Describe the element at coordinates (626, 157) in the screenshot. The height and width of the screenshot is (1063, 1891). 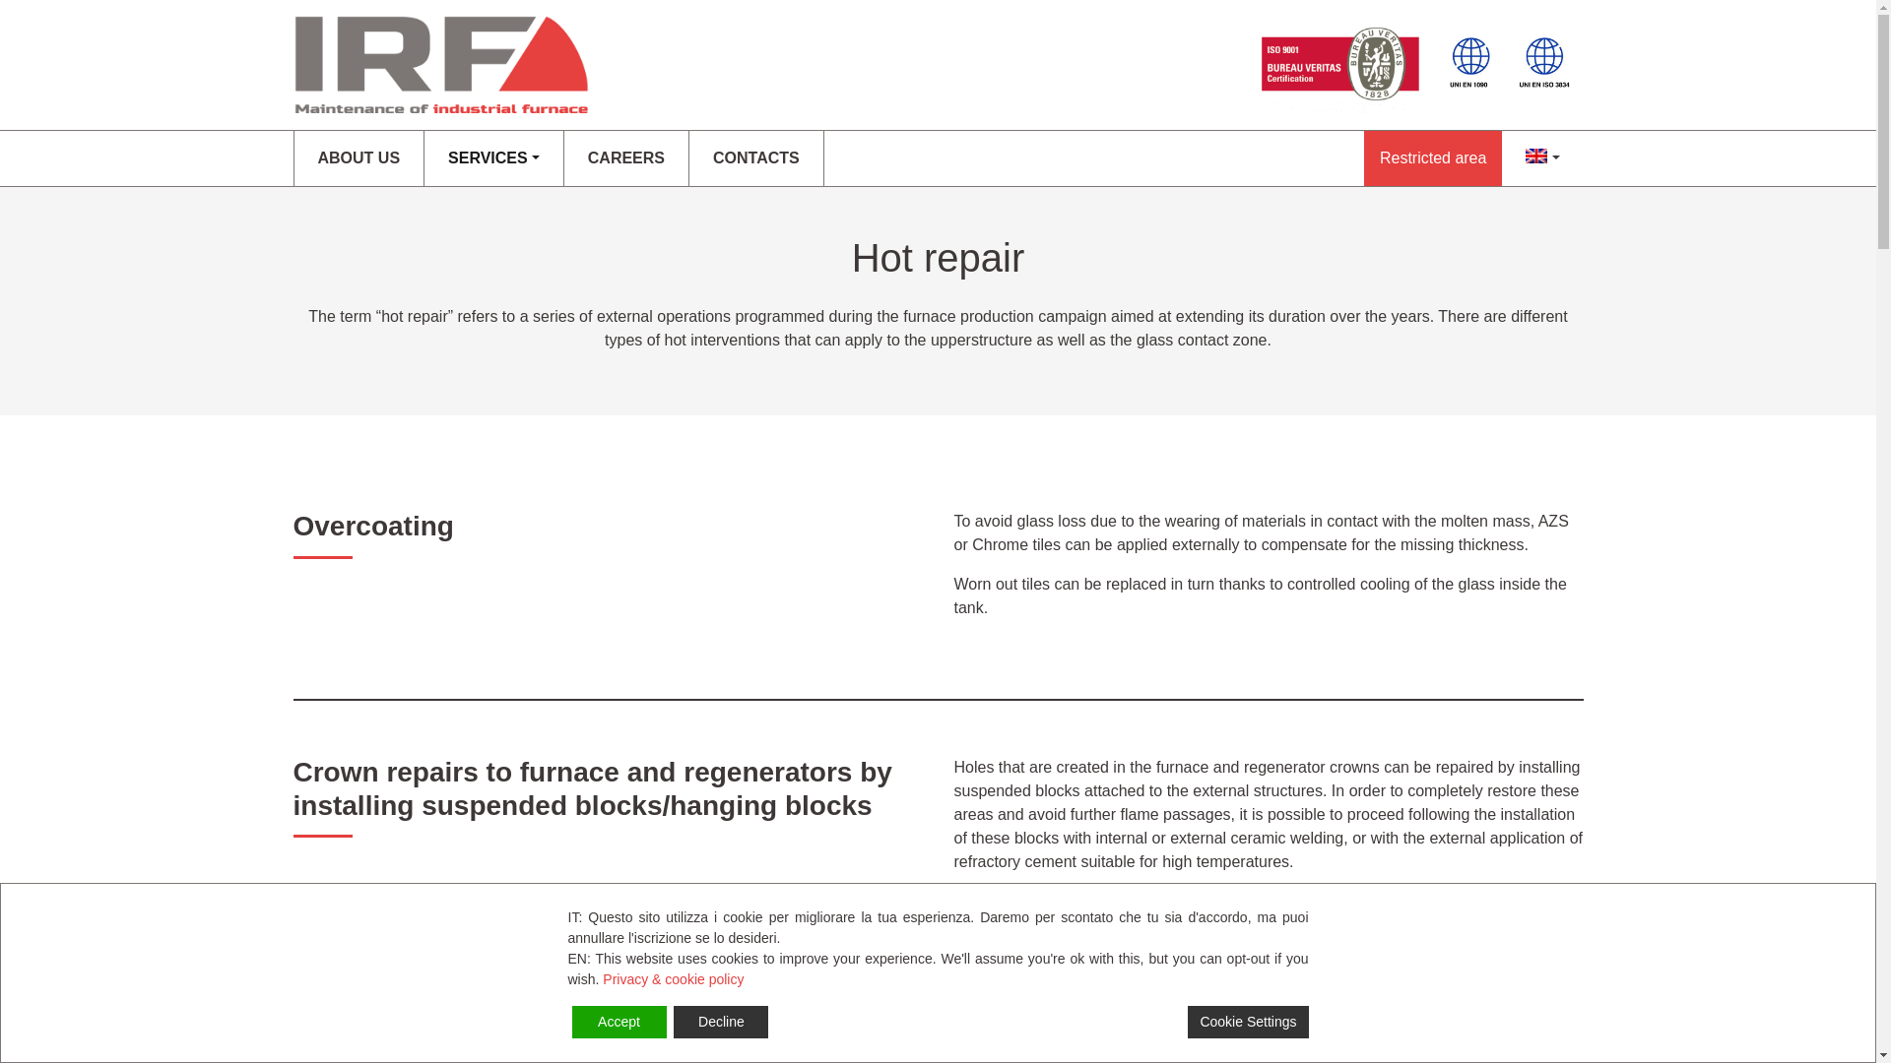
I see `CAREERS` at that location.